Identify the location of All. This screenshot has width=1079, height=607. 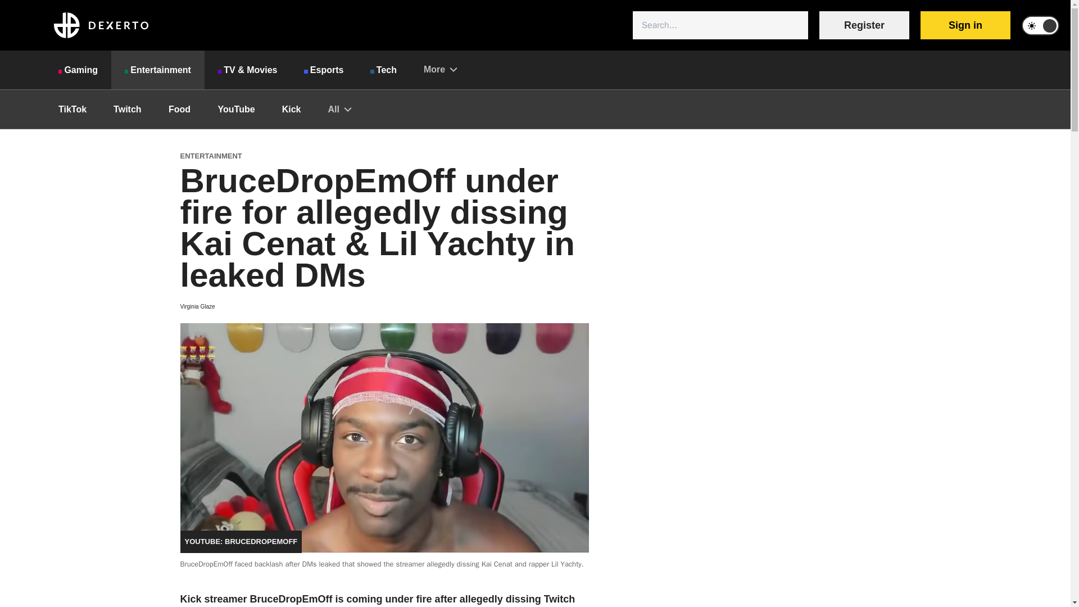
(339, 109).